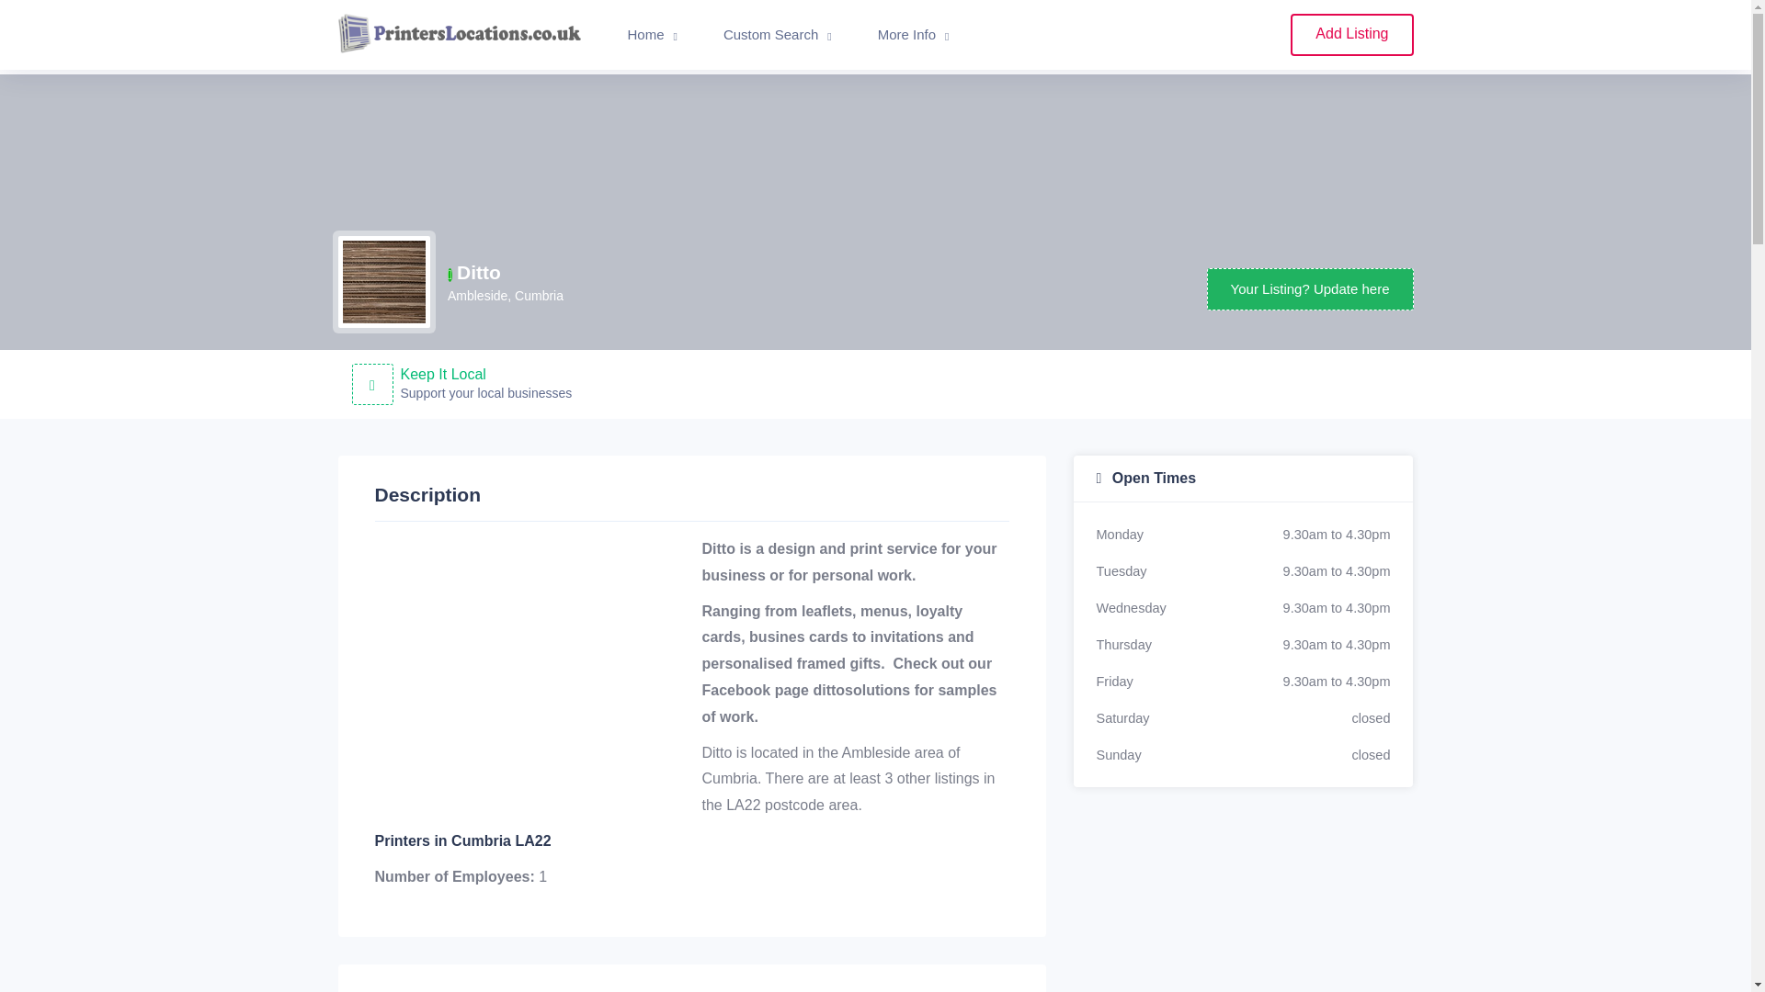  Describe the element at coordinates (1351, 35) in the screenshot. I see `Add Listing` at that location.